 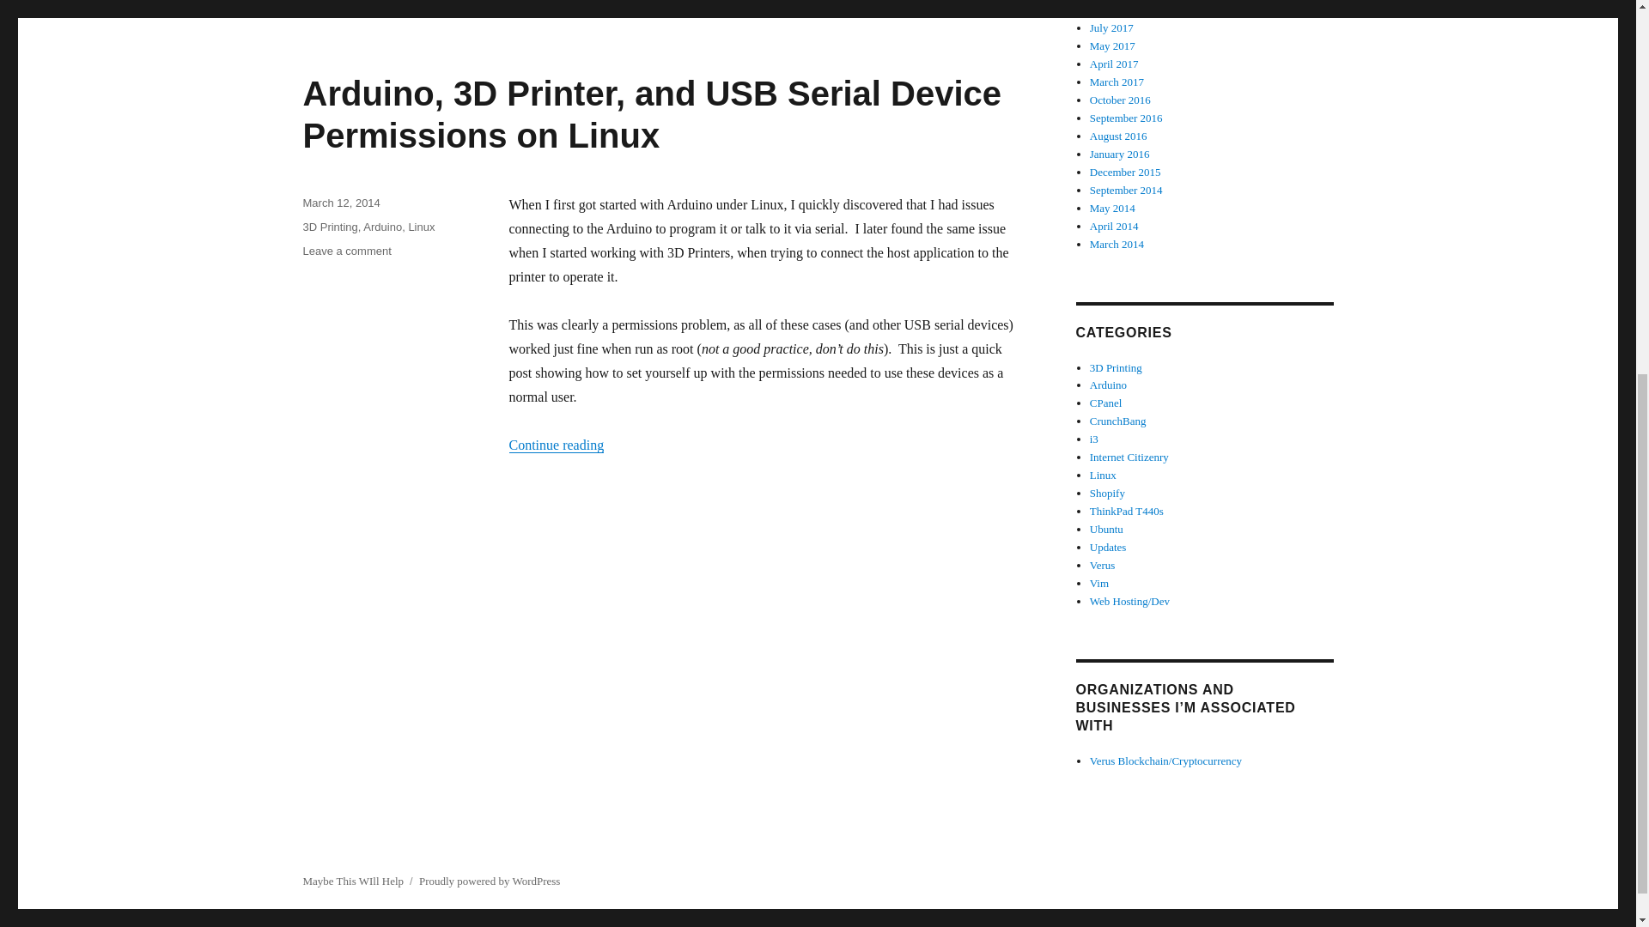 I want to click on October 2016, so click(x=1120, y=100).